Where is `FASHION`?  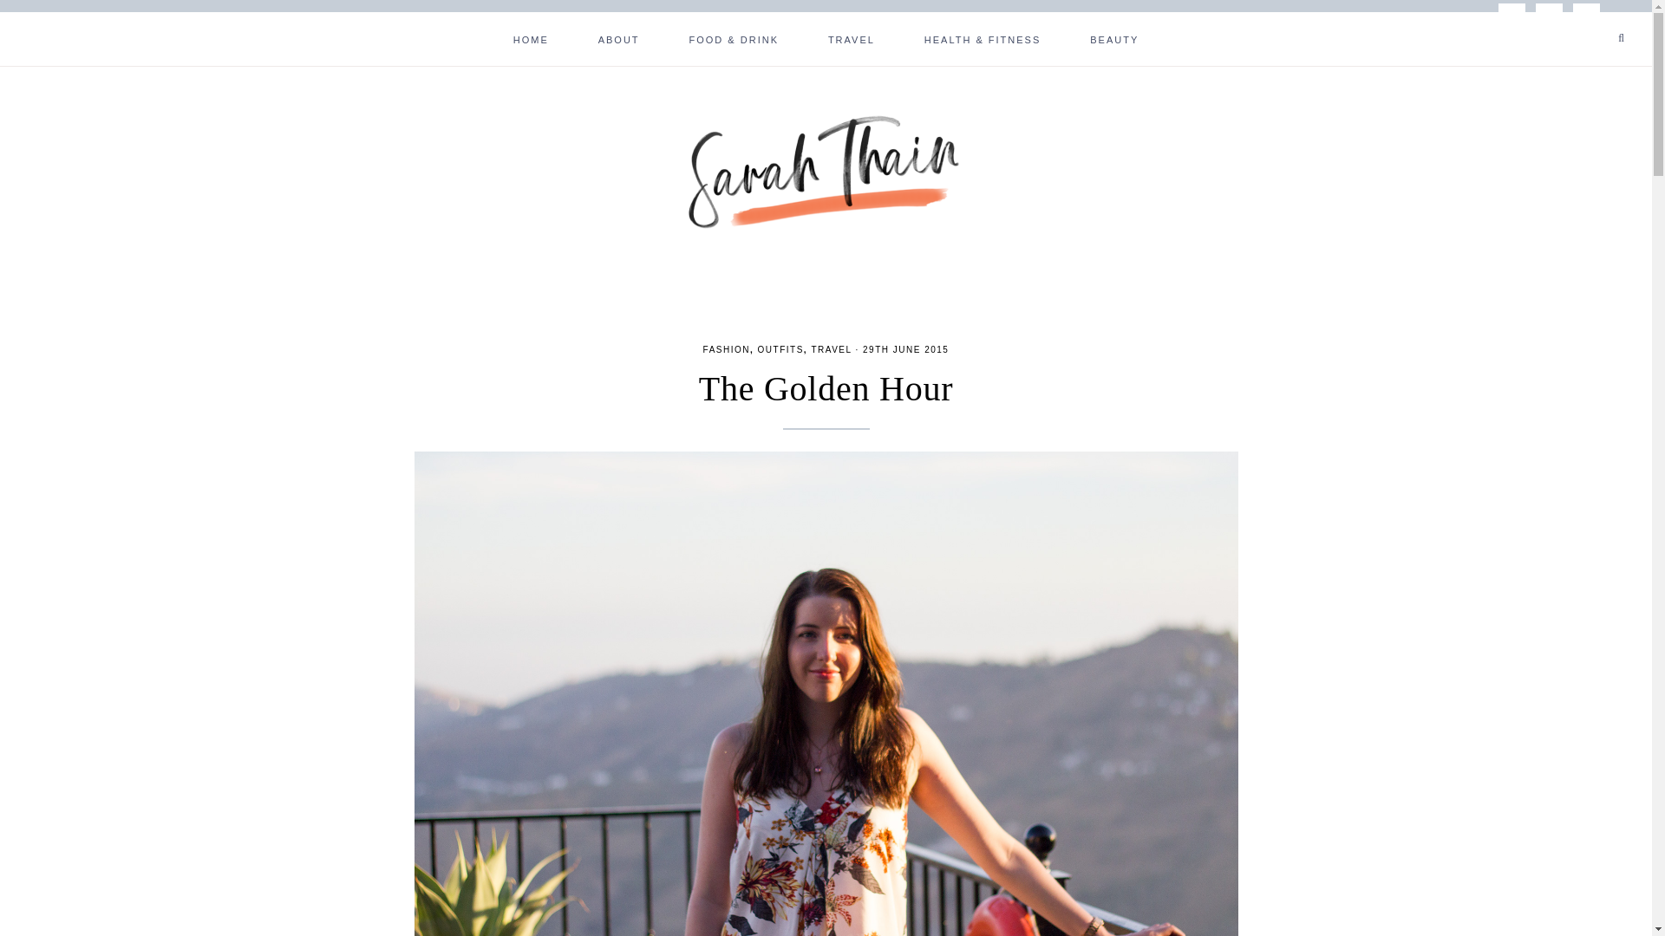
FASHION is located at coordinates (727, 350).